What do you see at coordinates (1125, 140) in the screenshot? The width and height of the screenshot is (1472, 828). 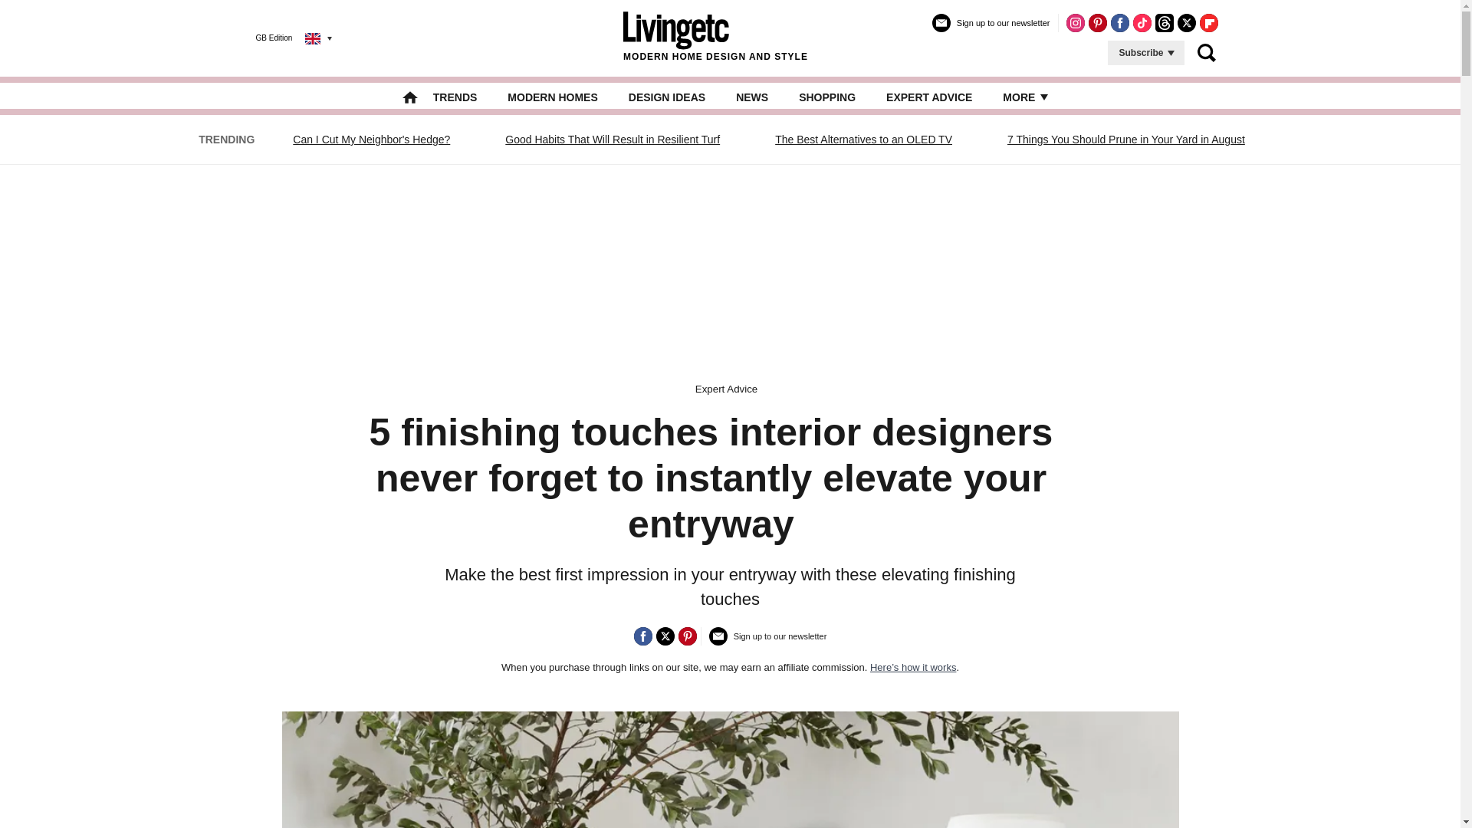 I see `7 Things You Should Prune in Your Yard in August` at bounding box center [1125, 140].